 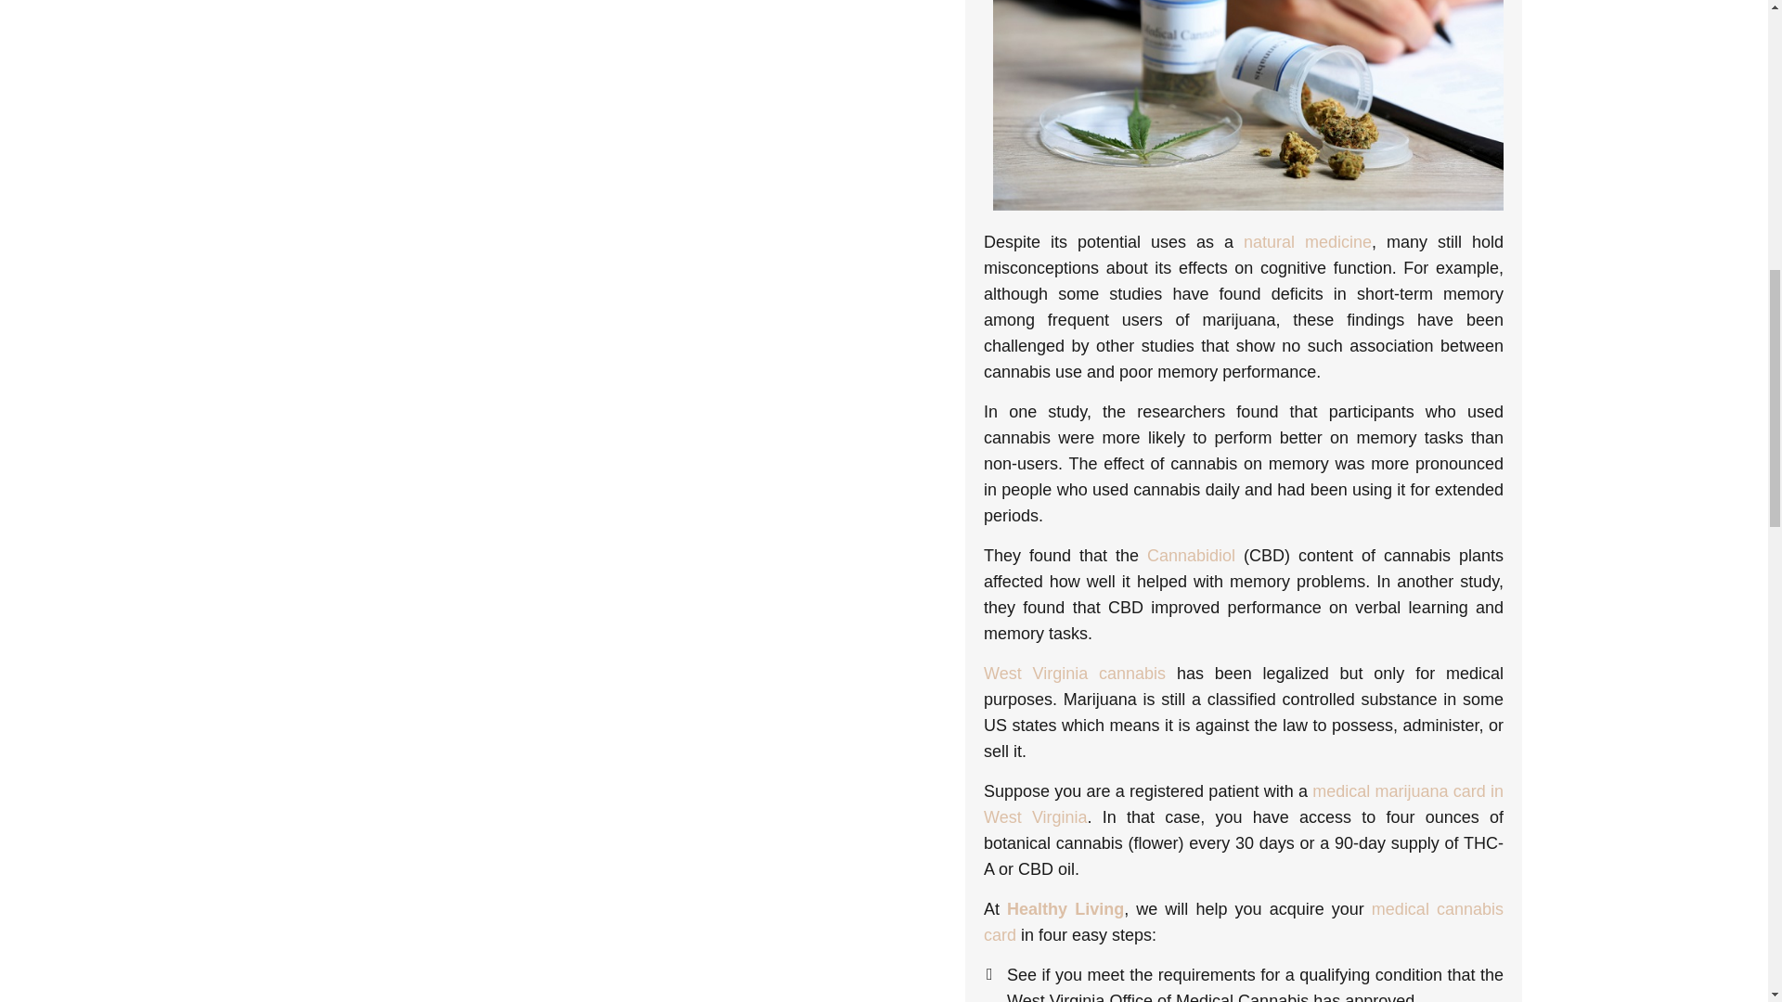 I want to click on Cannabidiol, so click(x=1191, y=555).